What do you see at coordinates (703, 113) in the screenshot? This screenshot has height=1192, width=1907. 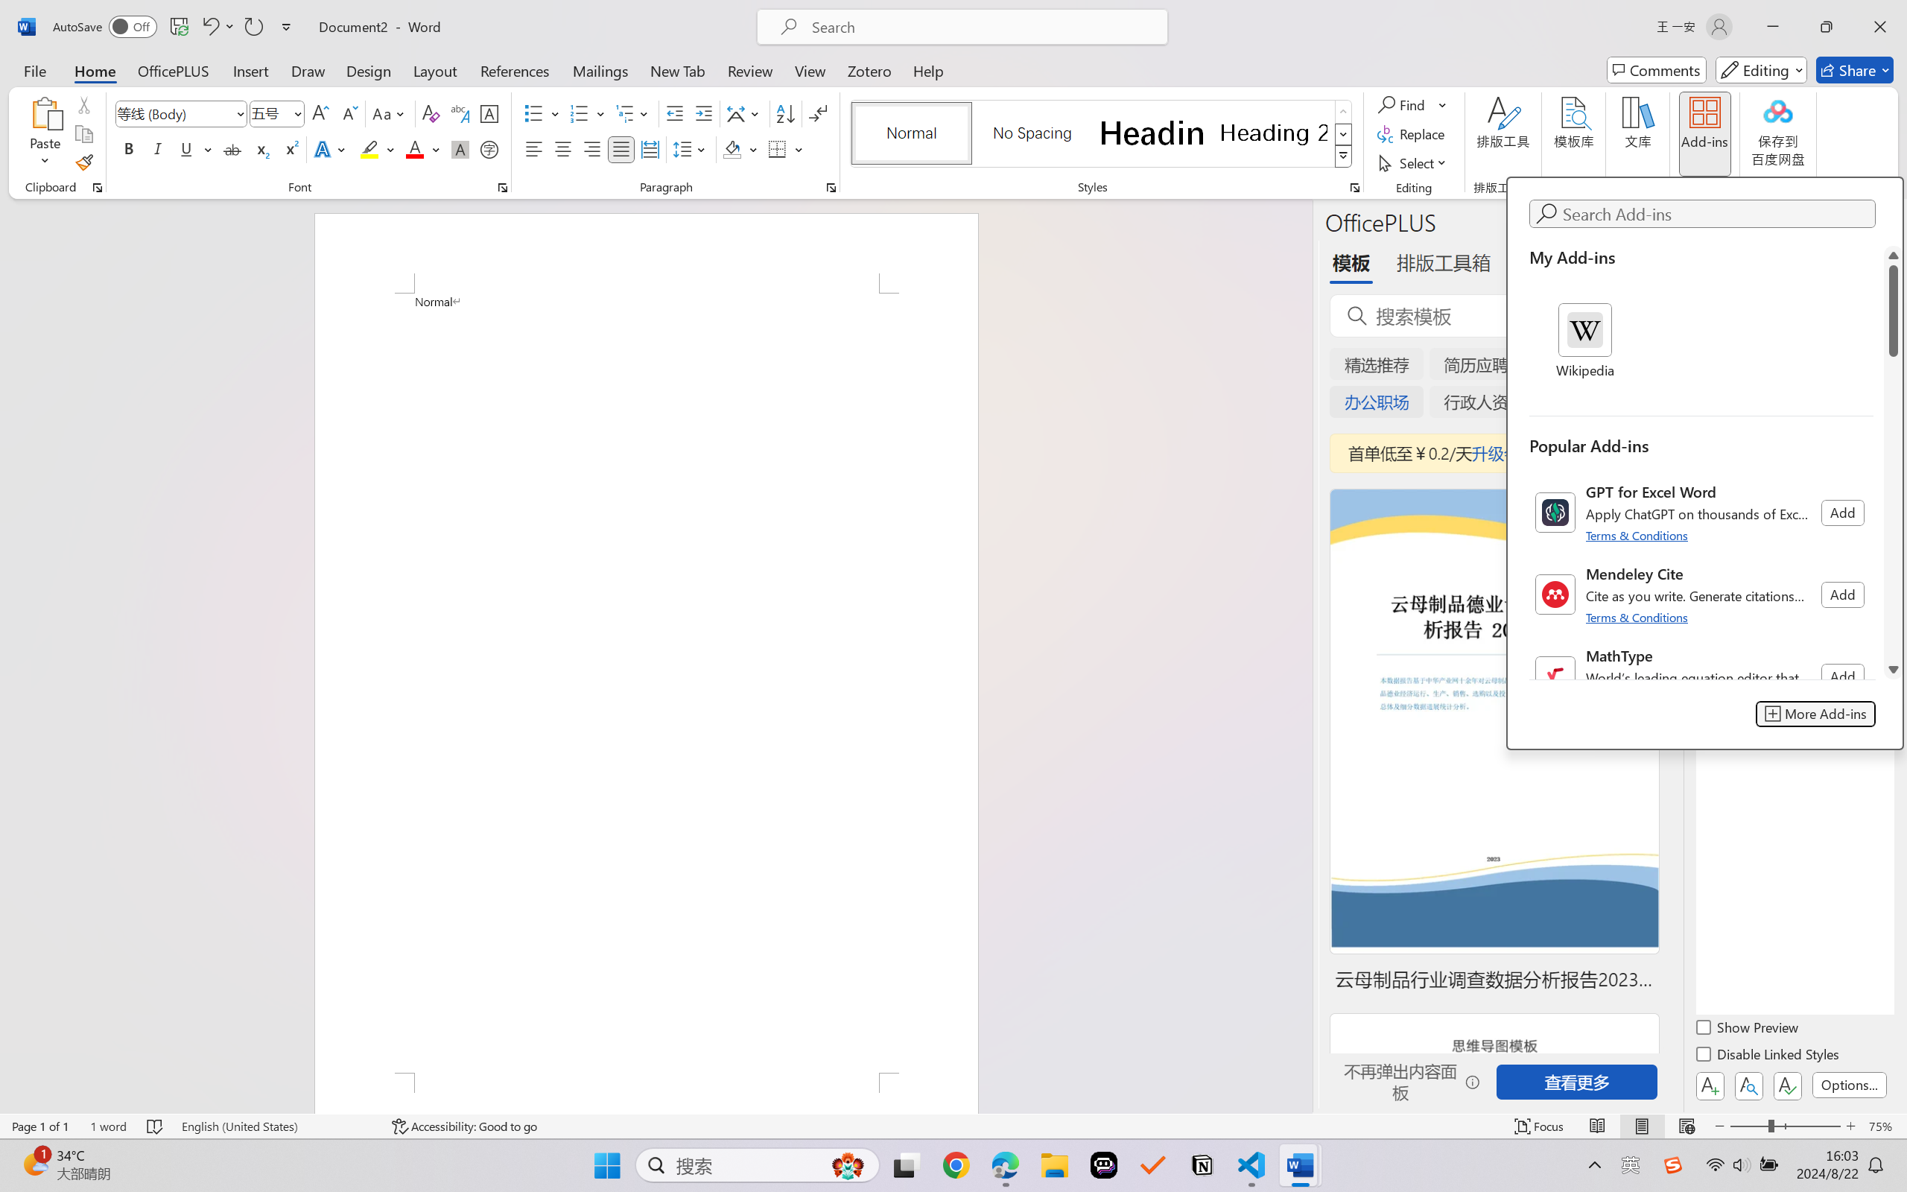 I see `Increase Indent` at bounding box center [703, 113].